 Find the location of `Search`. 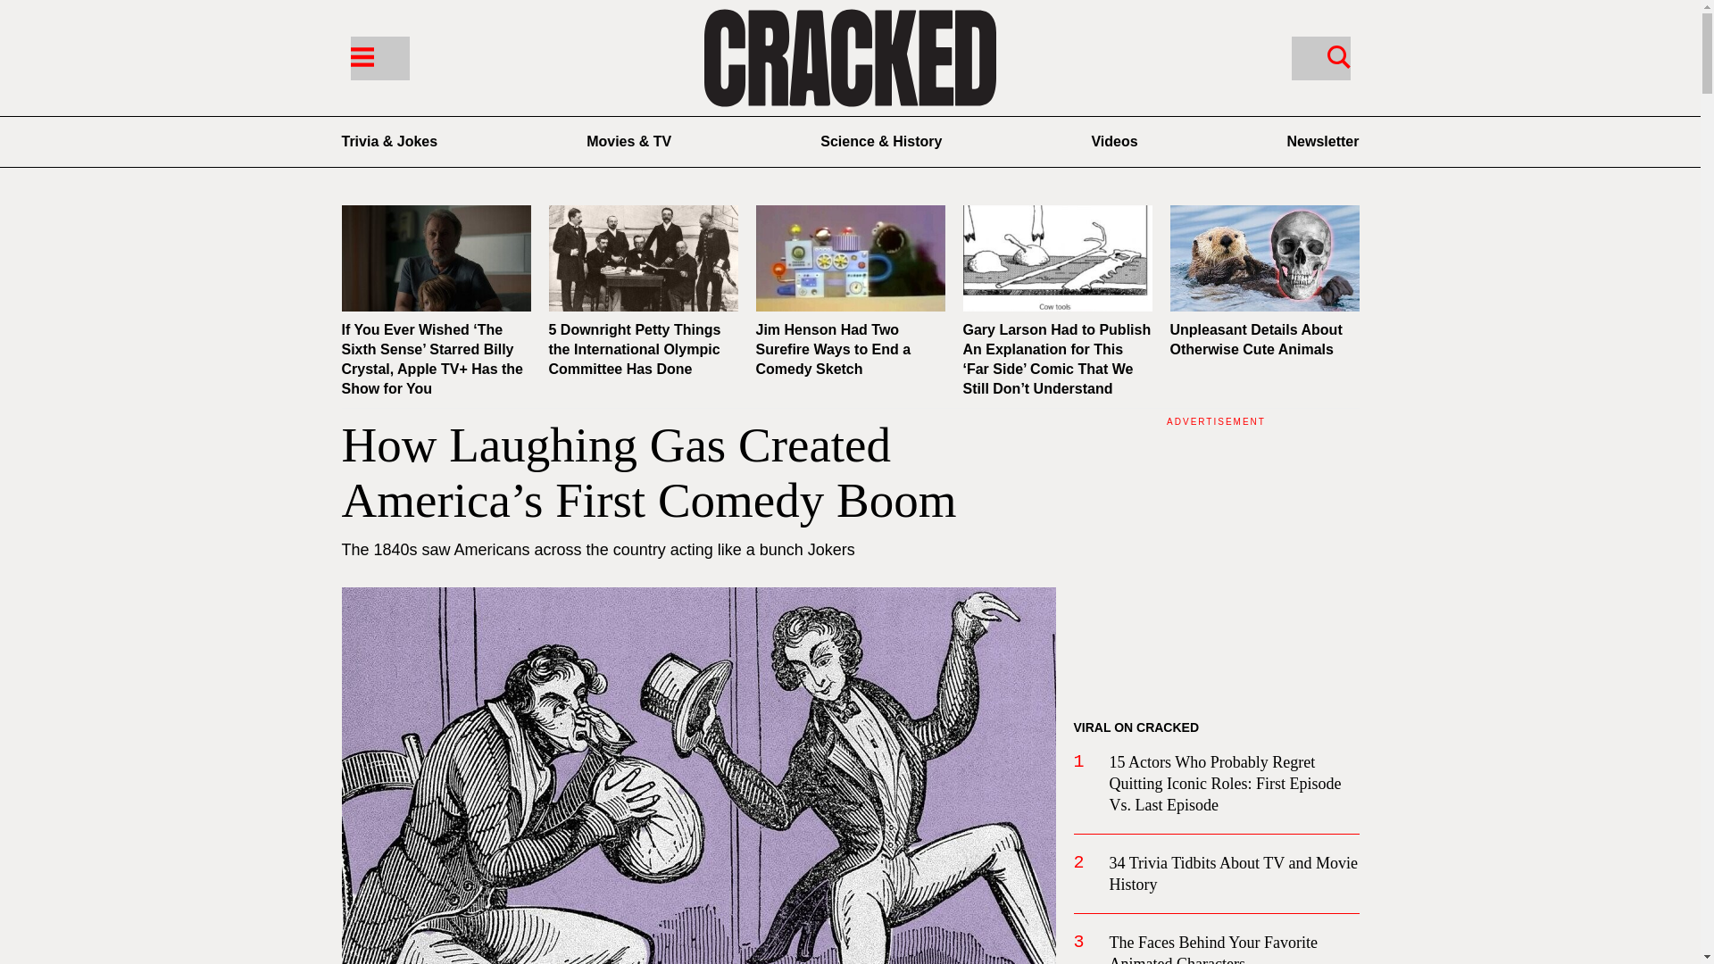

Search is located at coordinates (1338, 55).